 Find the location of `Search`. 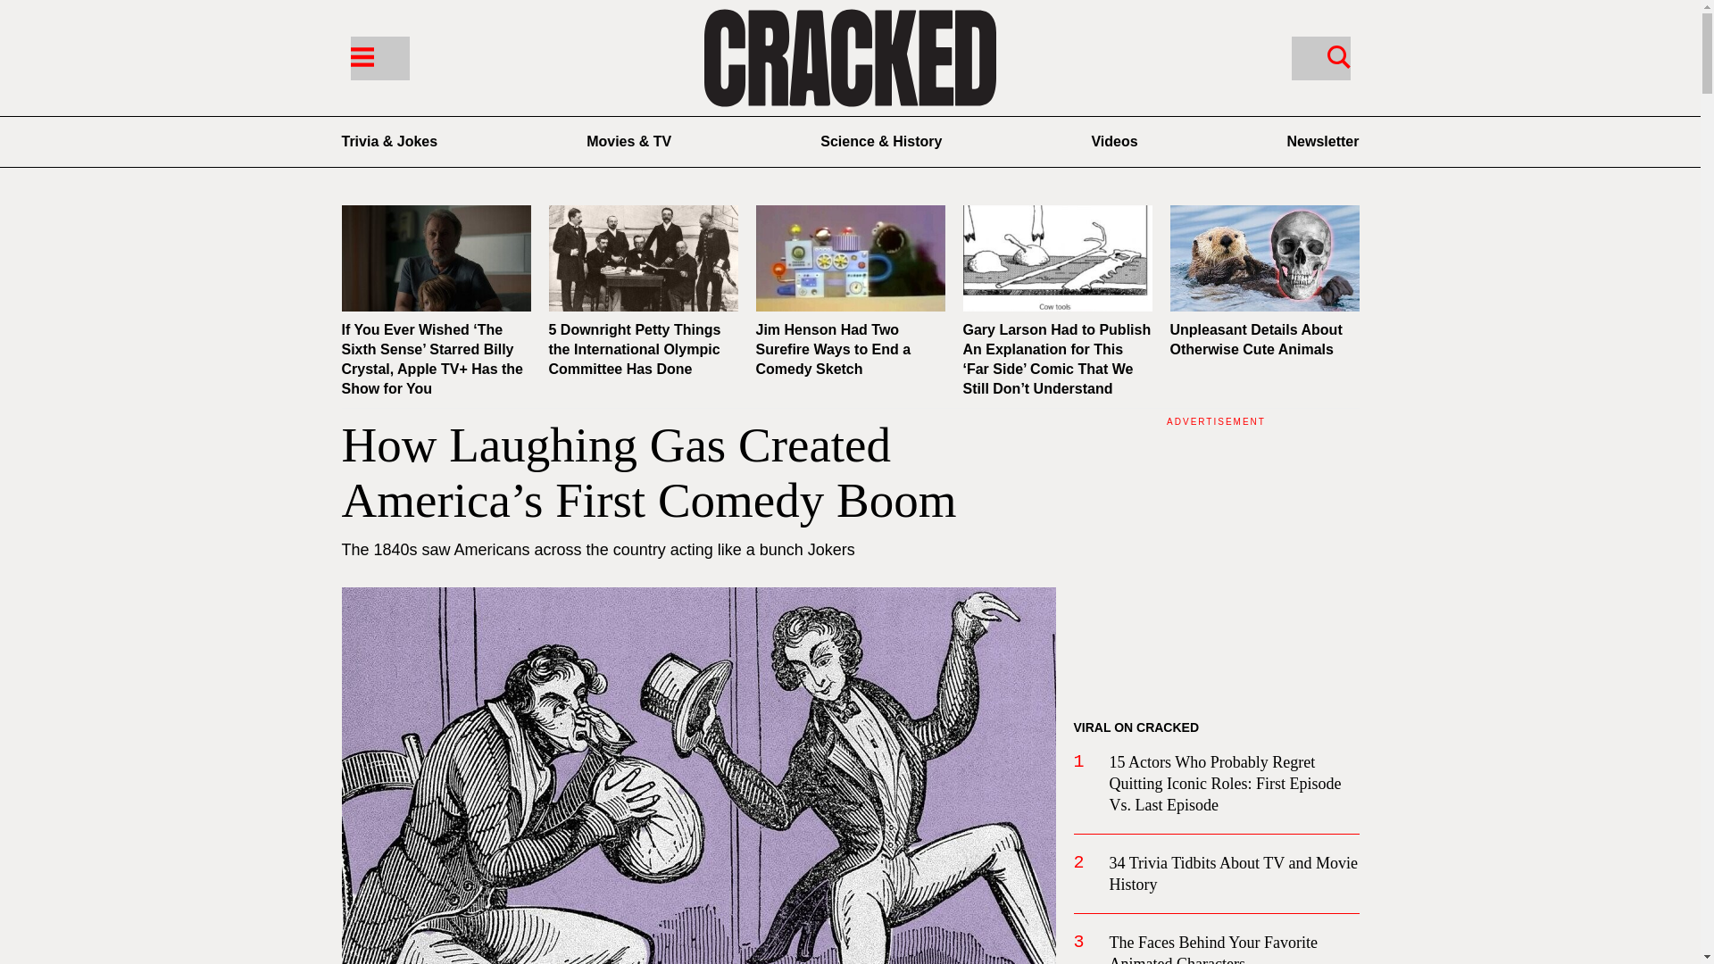

Search is located at coordinates (1338, 55).